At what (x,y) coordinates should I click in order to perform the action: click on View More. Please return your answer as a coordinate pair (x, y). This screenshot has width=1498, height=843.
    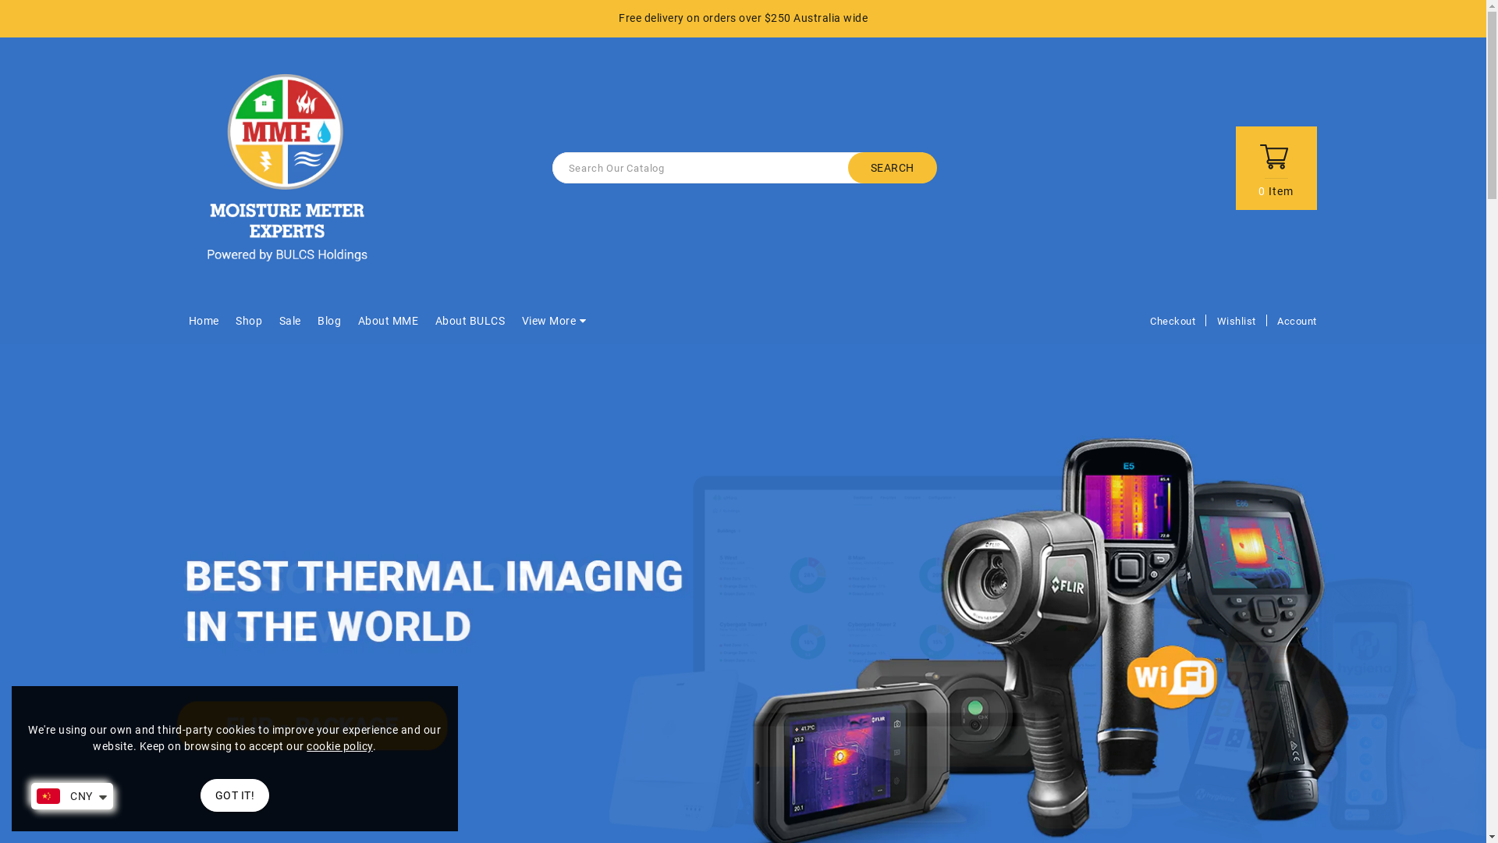
    Looking at the image, I should click on (549, 321).